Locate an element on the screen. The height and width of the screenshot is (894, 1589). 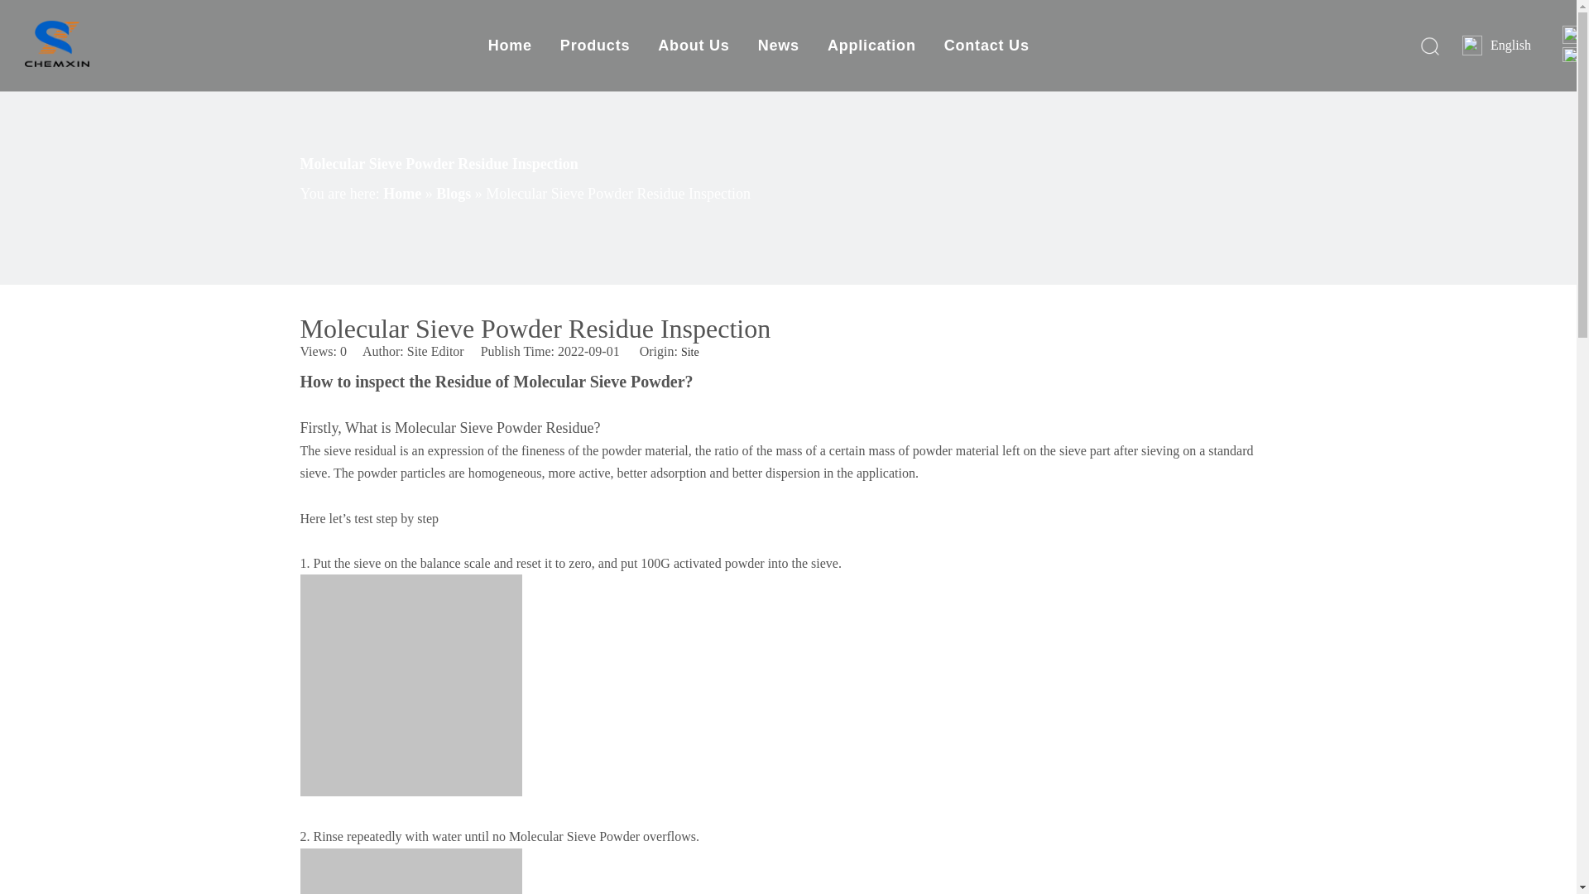
Home is located at coordinates (510, 45).